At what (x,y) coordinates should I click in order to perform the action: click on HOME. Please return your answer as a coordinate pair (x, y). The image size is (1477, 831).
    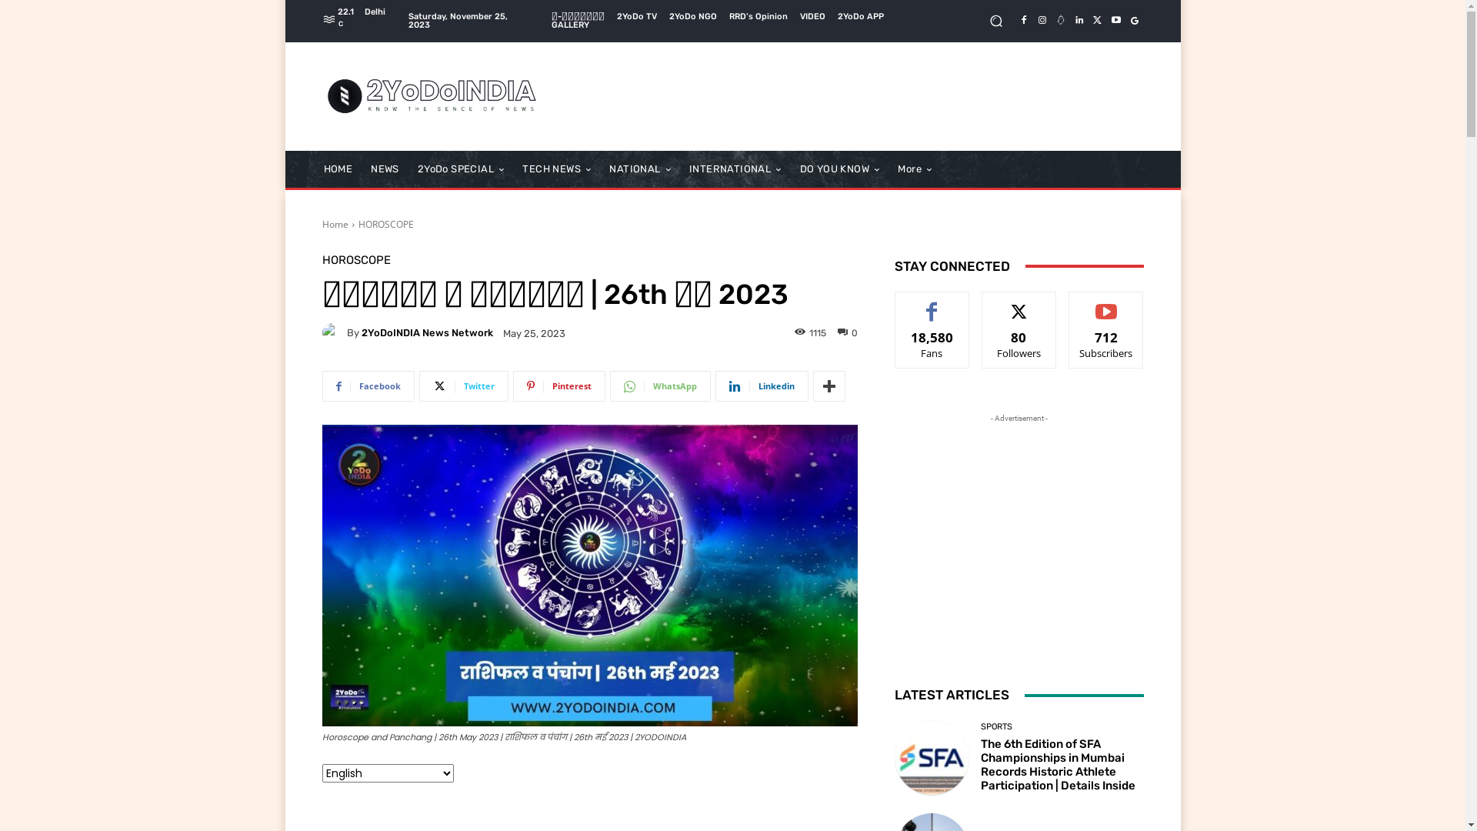
    Looking at the image, I should click on (338, 169).